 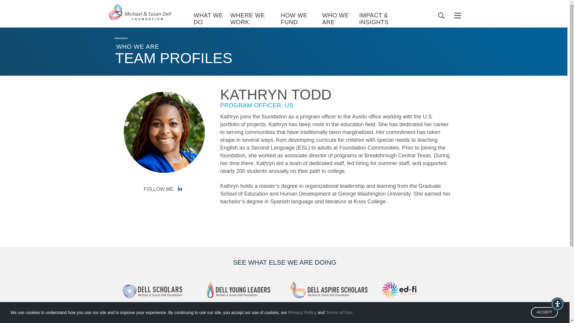 I want to click on Accessibility Menu, so click(x=558, y=304).